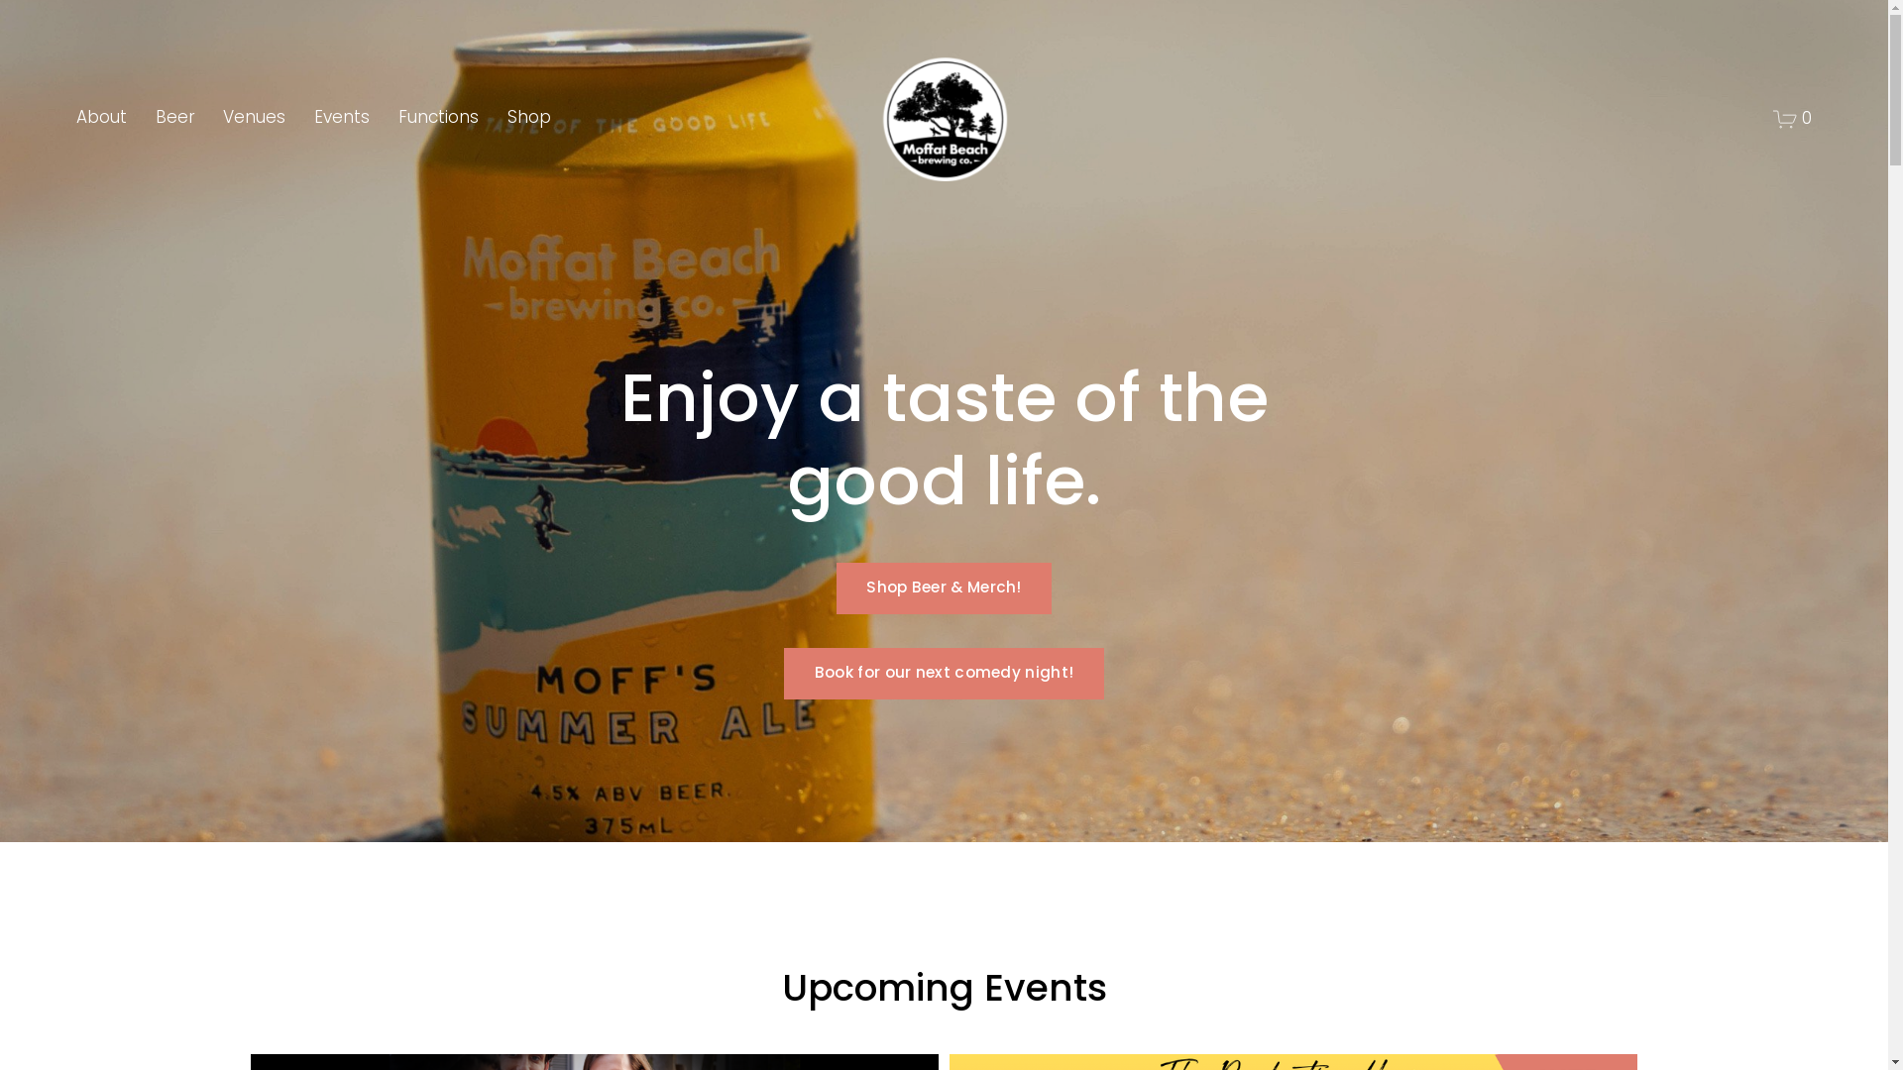 Image resolution: width=1903 pixels, height=1070 pixels. What do you see at coordinates (254, 119) in the screenshot?
I see `Venues` at bounding box center [254, 119].